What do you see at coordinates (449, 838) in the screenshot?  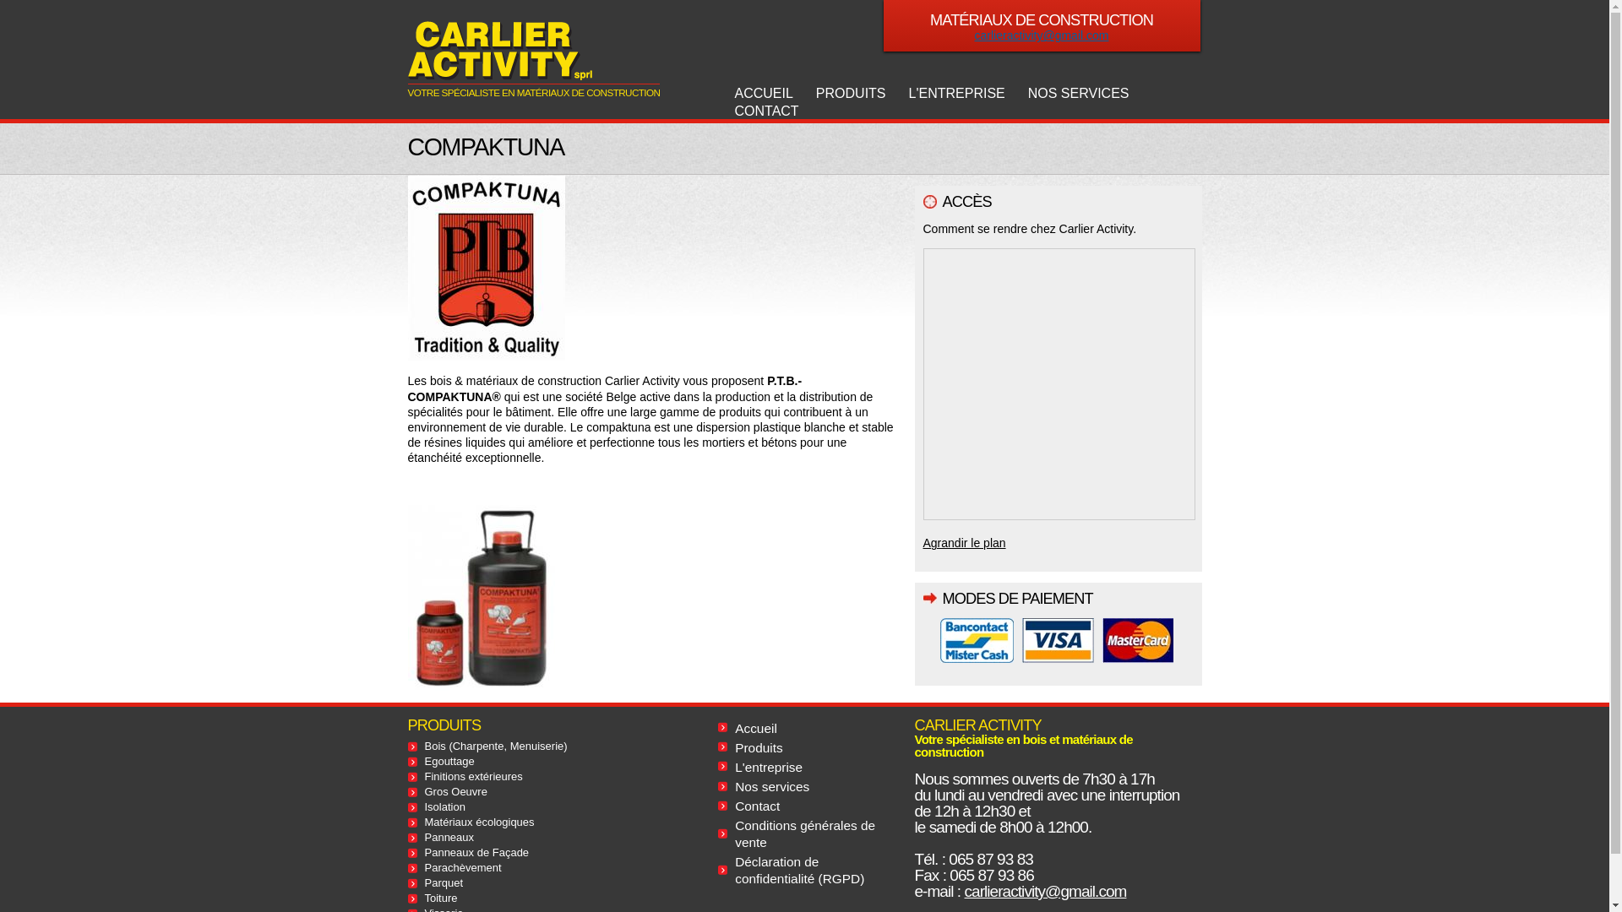 I see `Panneaux` at bounding box center [449, 838].